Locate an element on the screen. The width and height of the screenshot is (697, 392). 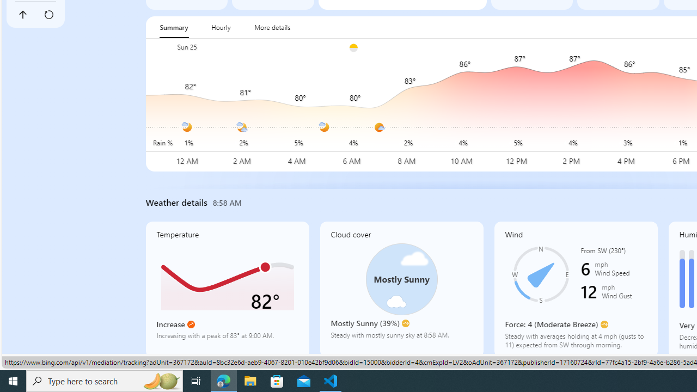
Wind is located at coordinates (576, 289).